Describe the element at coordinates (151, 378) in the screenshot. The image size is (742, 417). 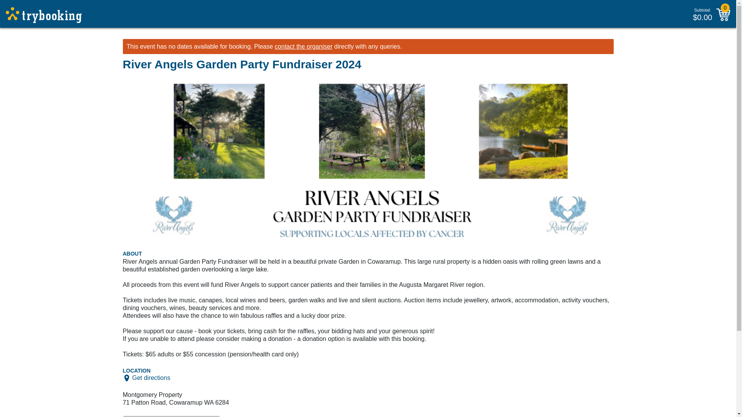
I see `Get directions` at that location.